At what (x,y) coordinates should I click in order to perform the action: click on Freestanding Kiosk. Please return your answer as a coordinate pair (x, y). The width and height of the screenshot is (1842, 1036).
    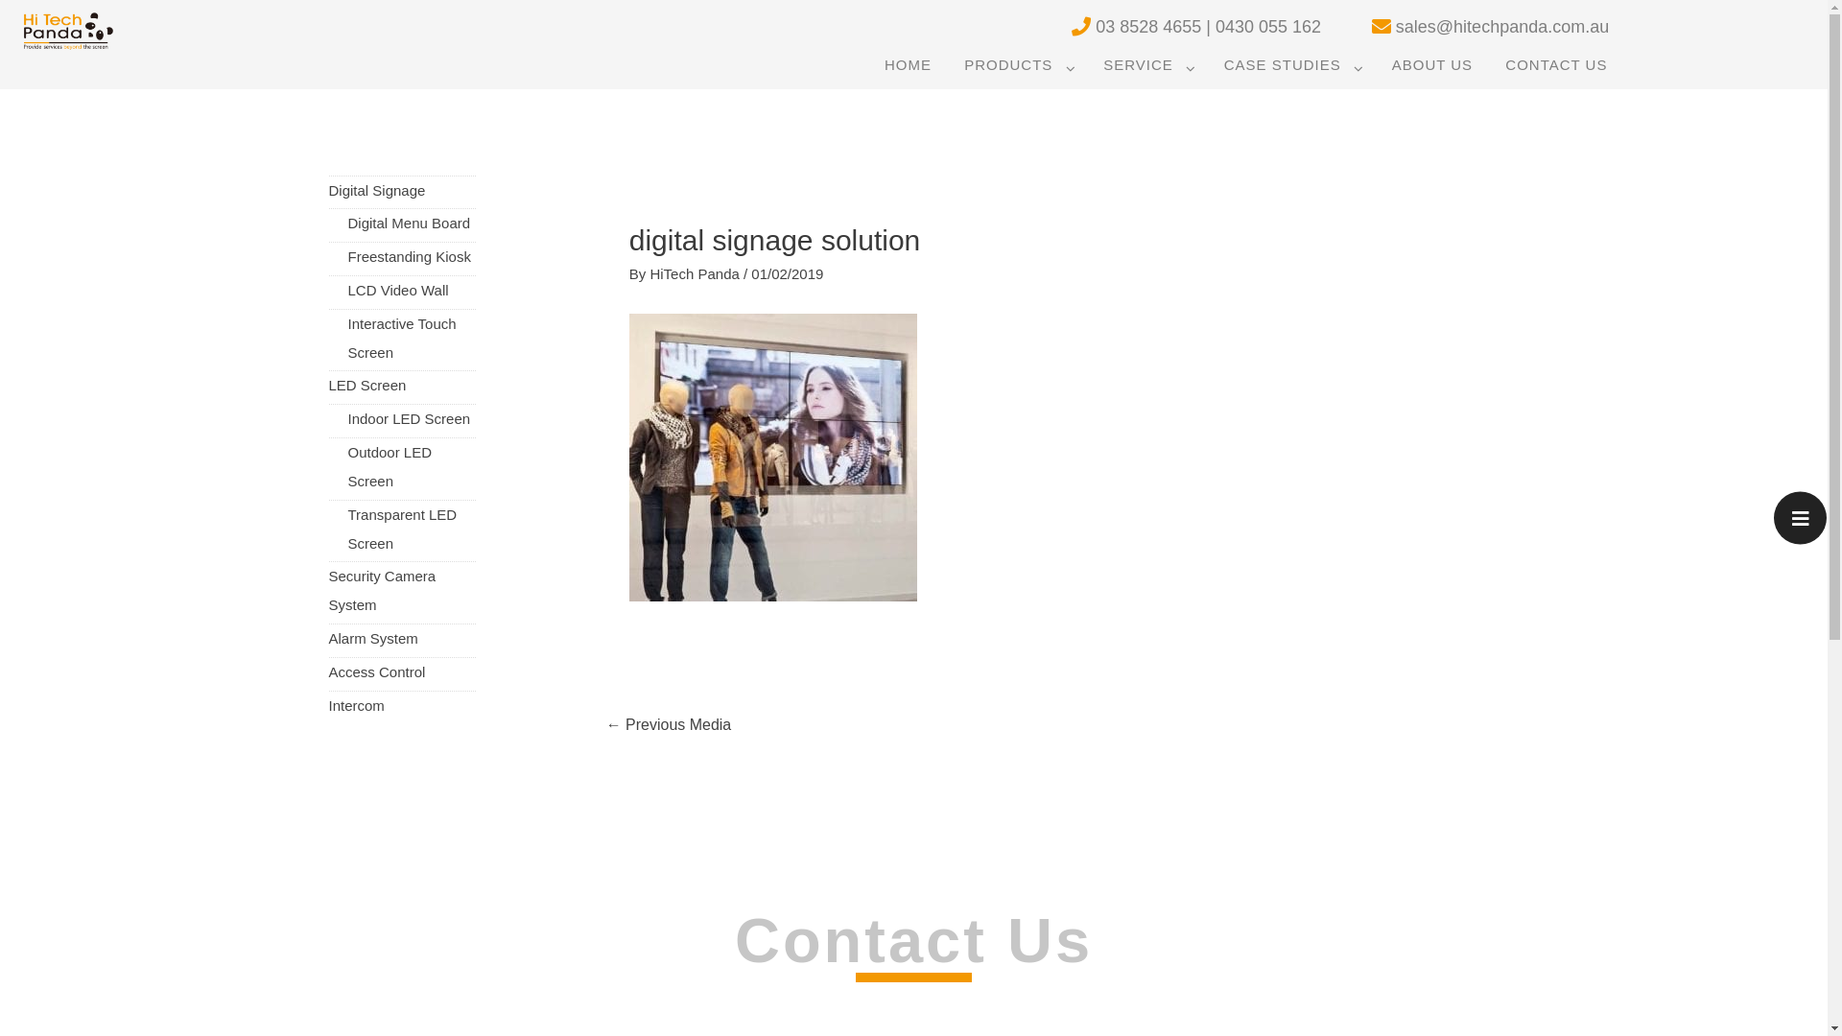
    Looking at the image, I should click on (409, 257).